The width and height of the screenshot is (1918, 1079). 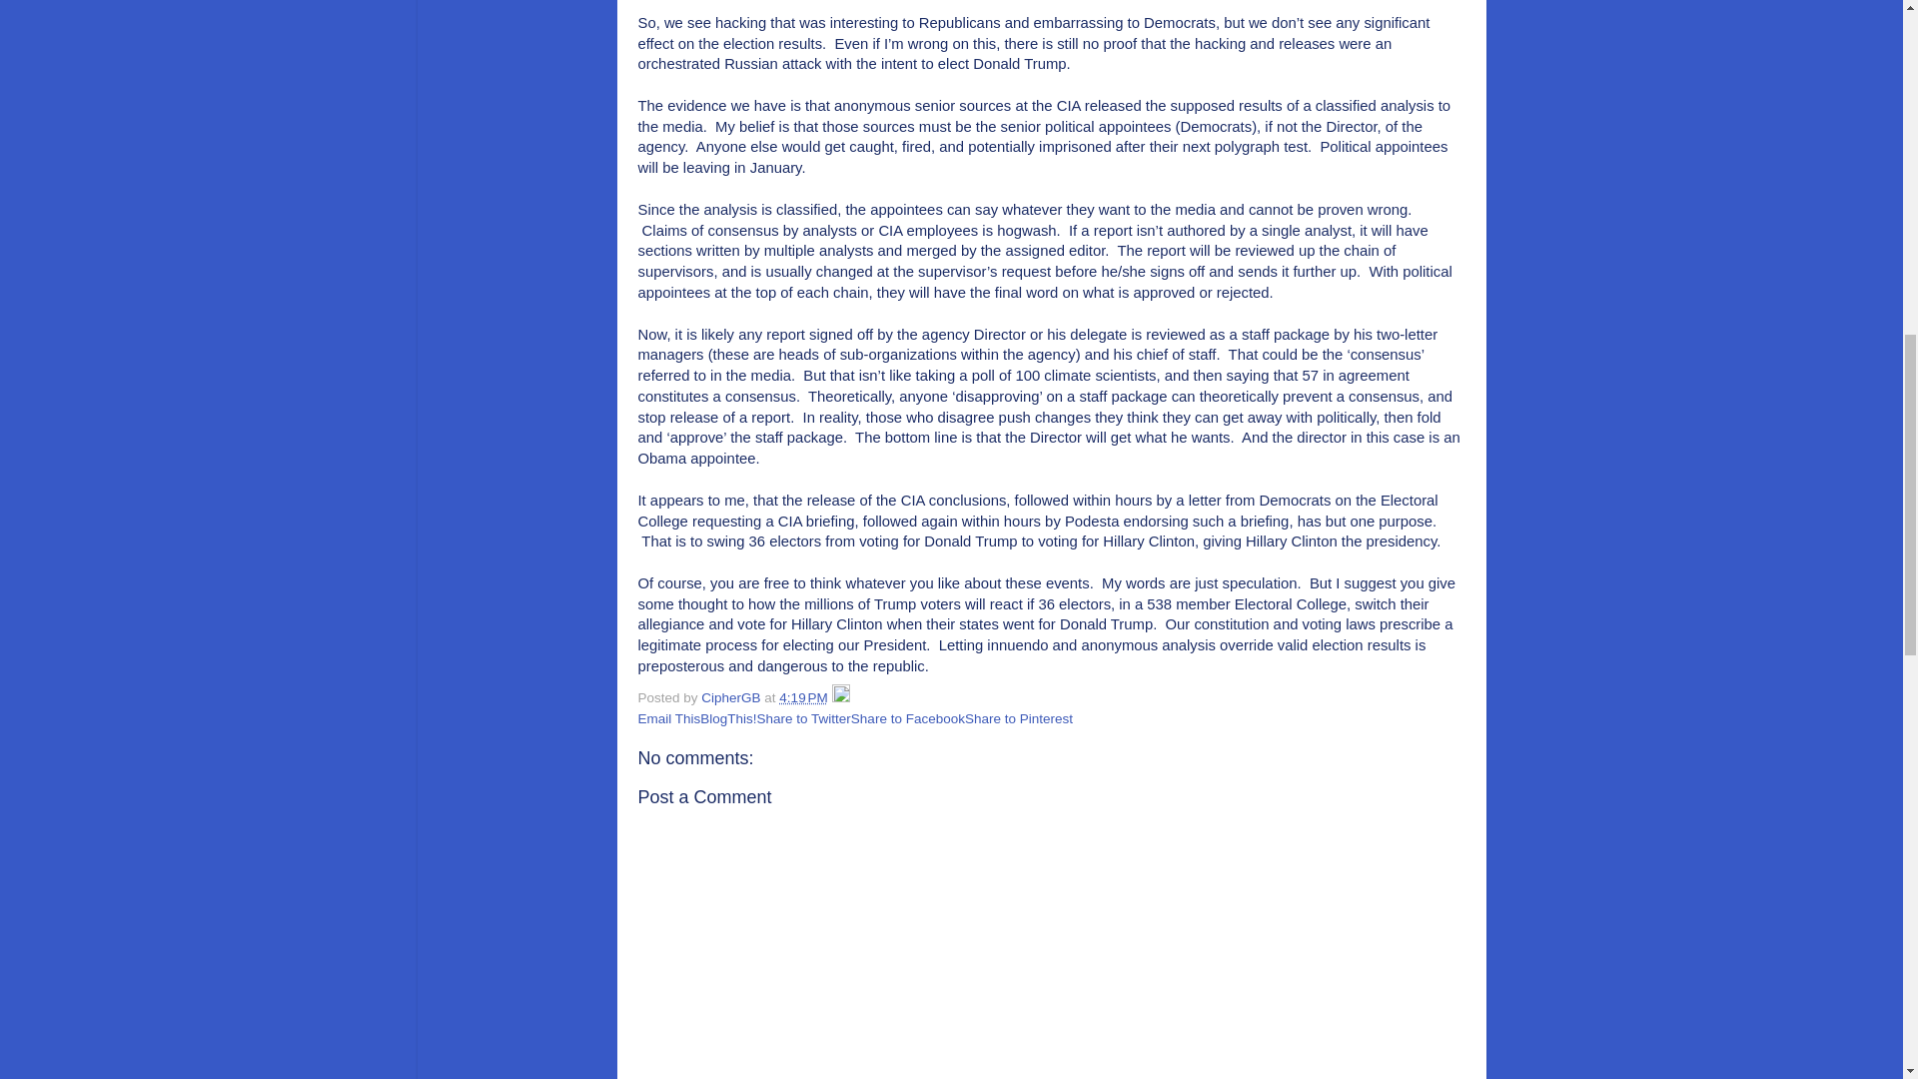 I want to click on Share to Pinterest, so click(x=1018, y=717).